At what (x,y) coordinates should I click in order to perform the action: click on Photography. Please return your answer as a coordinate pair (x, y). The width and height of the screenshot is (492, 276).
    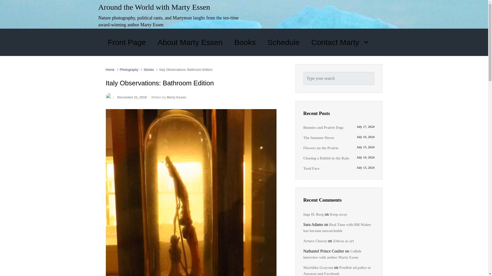
    Looking at the image, I should click on (129, 70).